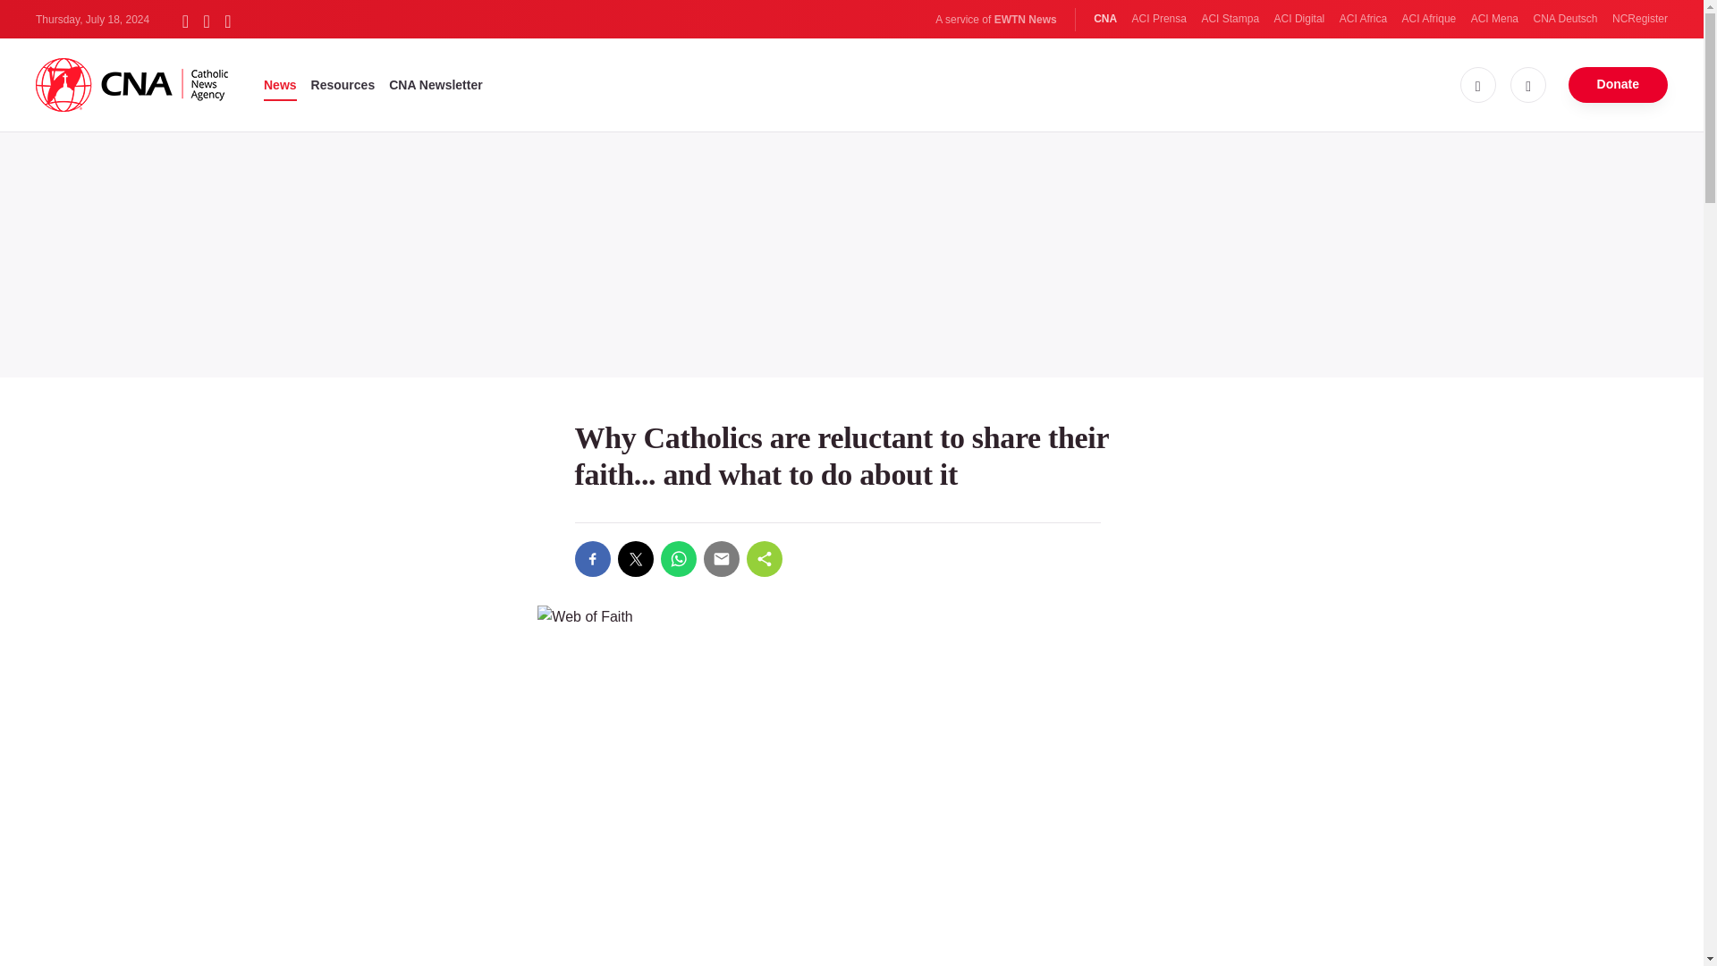  Describe the element at coordinates (1363, 19) in the screenshot. I see `ACI Africa` at that location.